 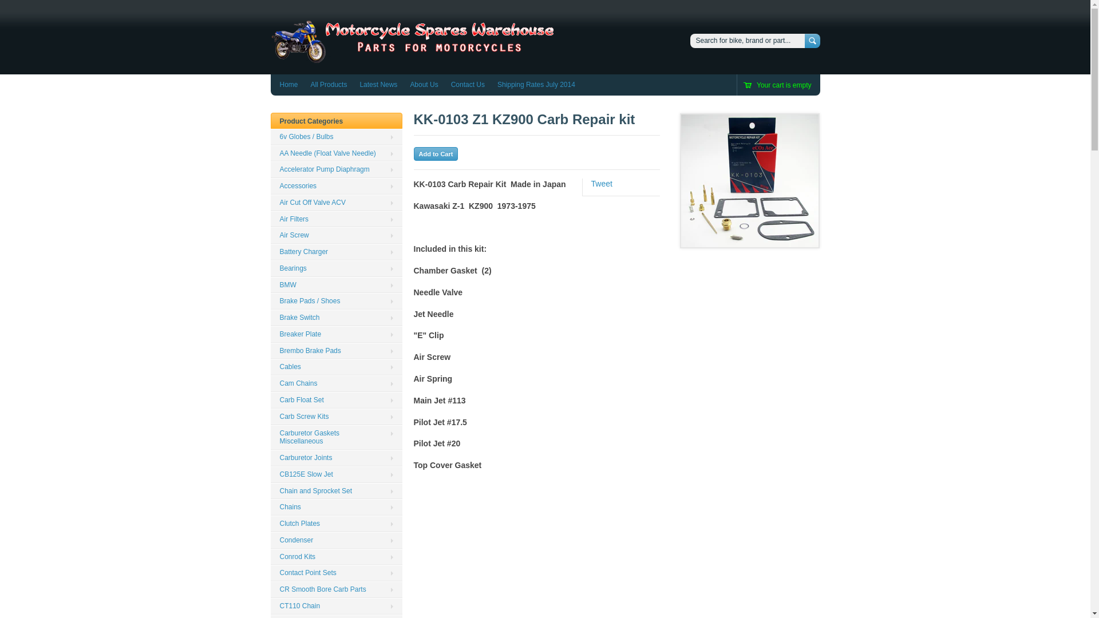 I want to click on Battery Charger, so click(x=336, y=252).